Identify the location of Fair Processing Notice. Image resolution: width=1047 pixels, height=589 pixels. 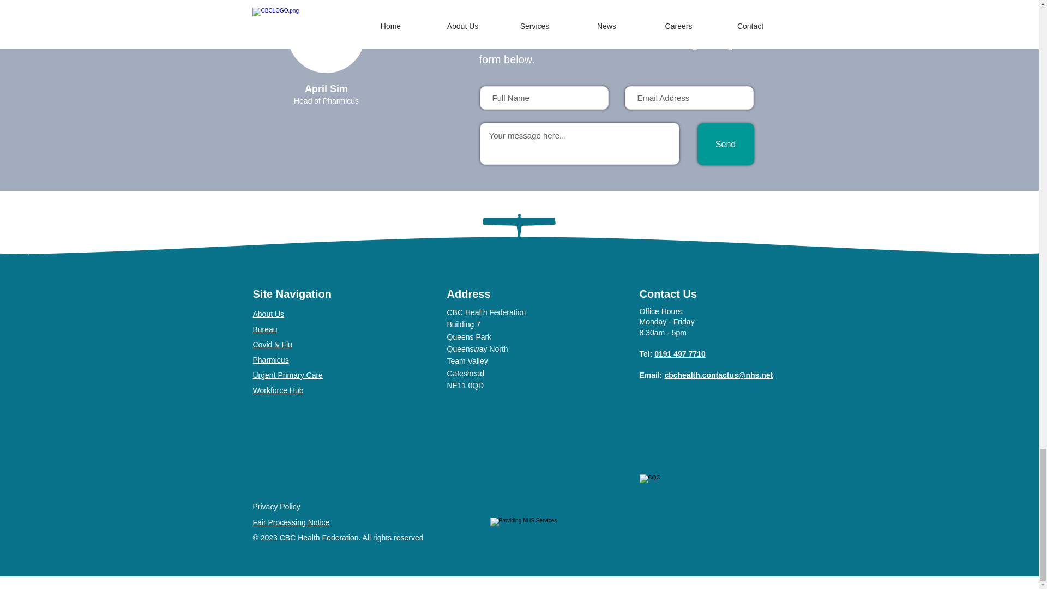
(291, 522).